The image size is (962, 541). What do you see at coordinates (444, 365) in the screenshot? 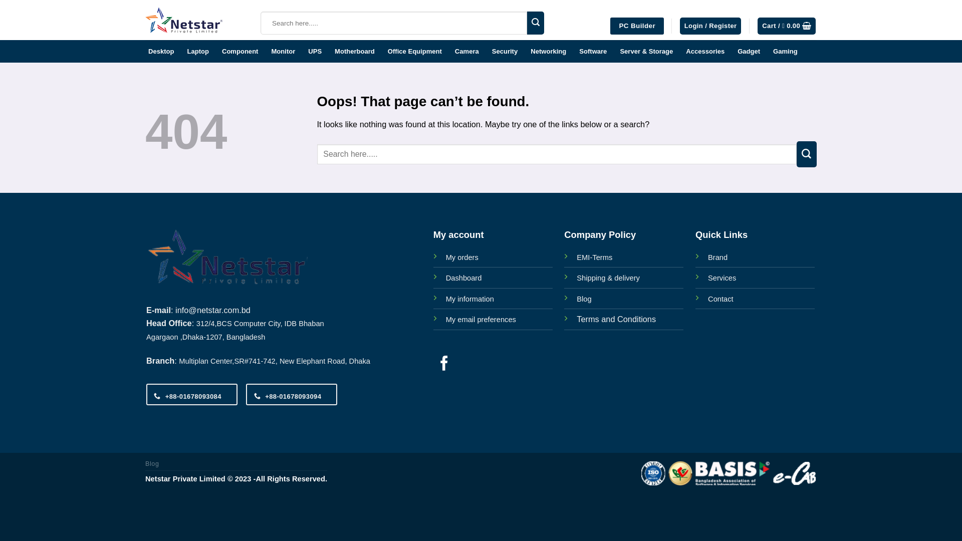
I see `Follow on Facebook` at bounding box center [444, 365].